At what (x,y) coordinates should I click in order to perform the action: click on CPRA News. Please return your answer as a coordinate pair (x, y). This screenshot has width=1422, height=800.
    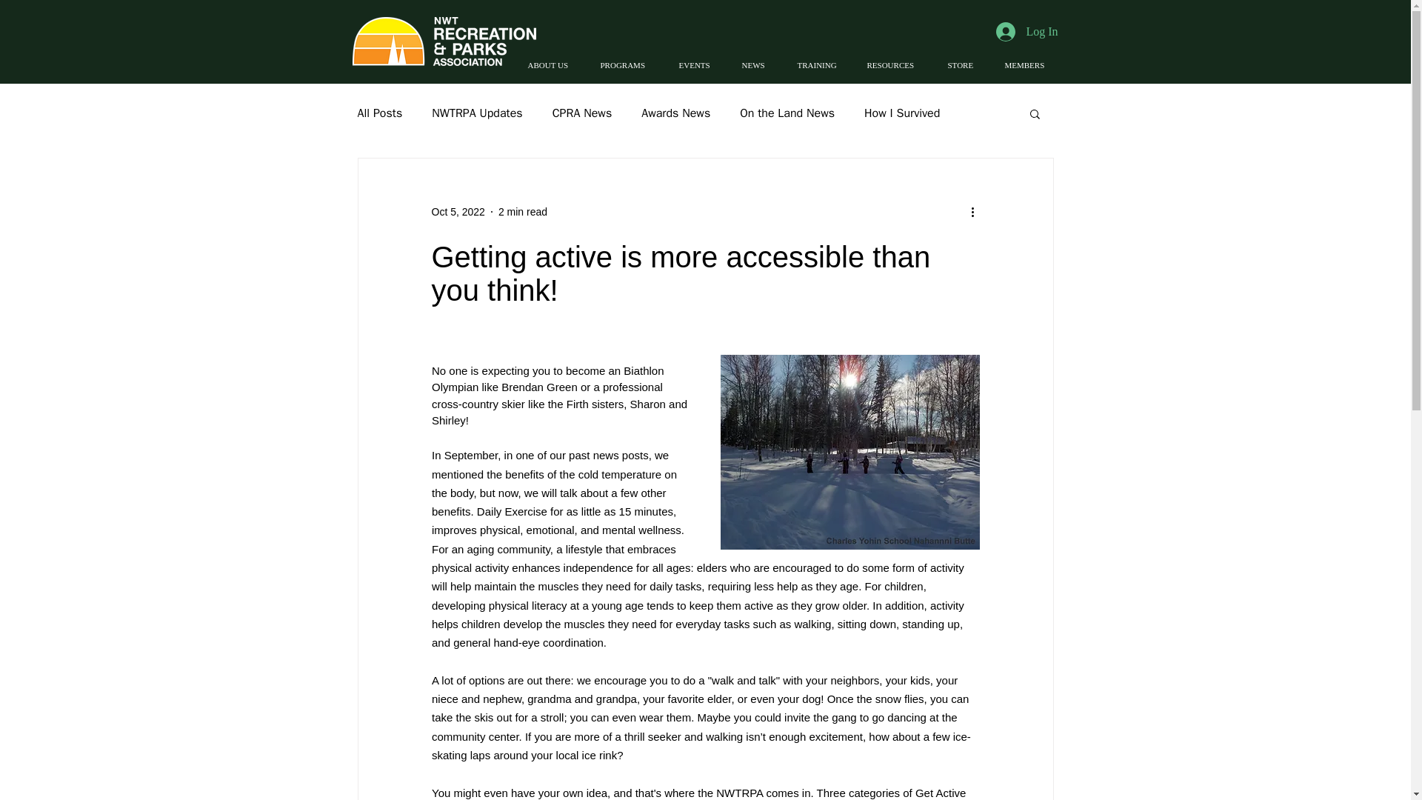
    Looking at the image, I should click on (582, 113).